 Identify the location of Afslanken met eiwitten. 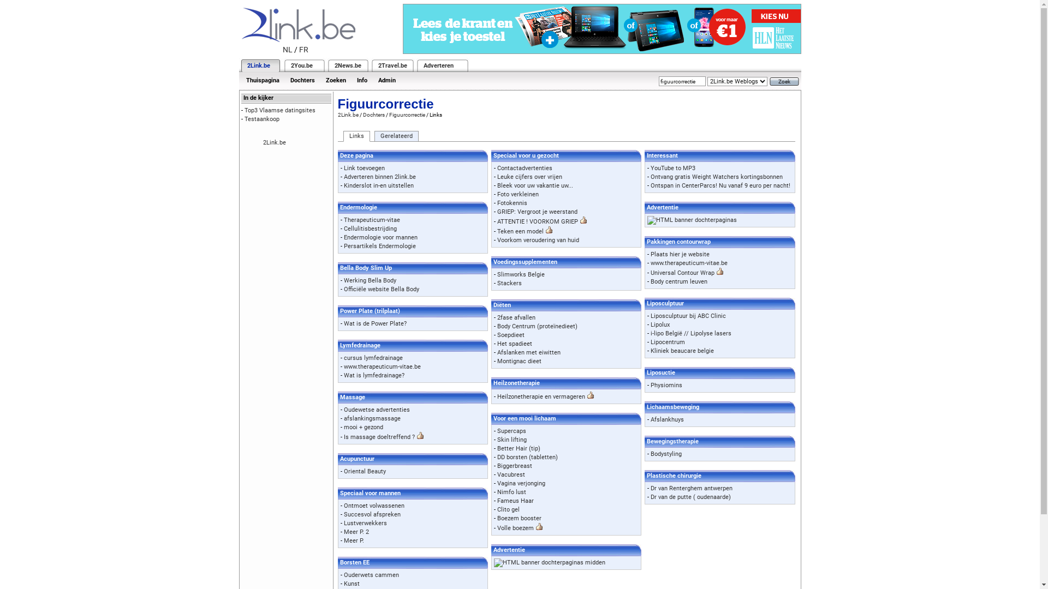
(529, 352).